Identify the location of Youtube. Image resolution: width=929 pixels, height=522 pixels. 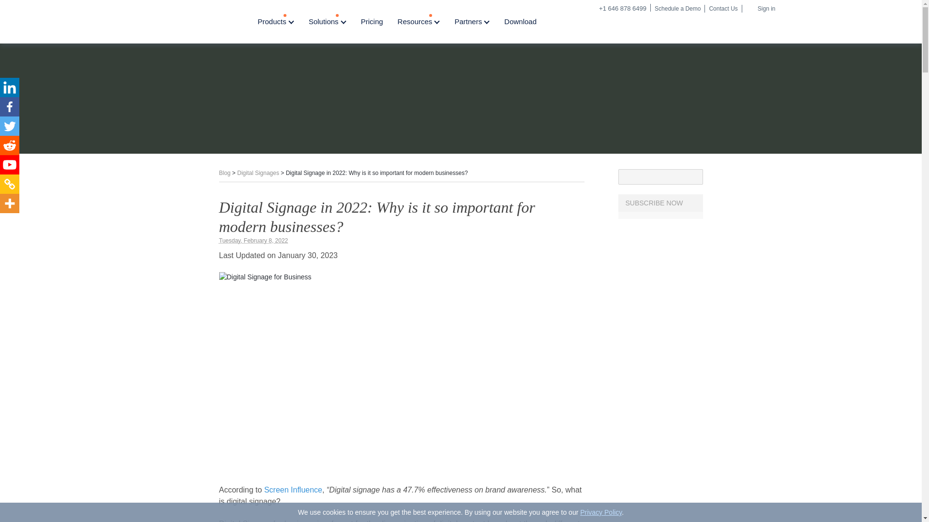
(10, 164).